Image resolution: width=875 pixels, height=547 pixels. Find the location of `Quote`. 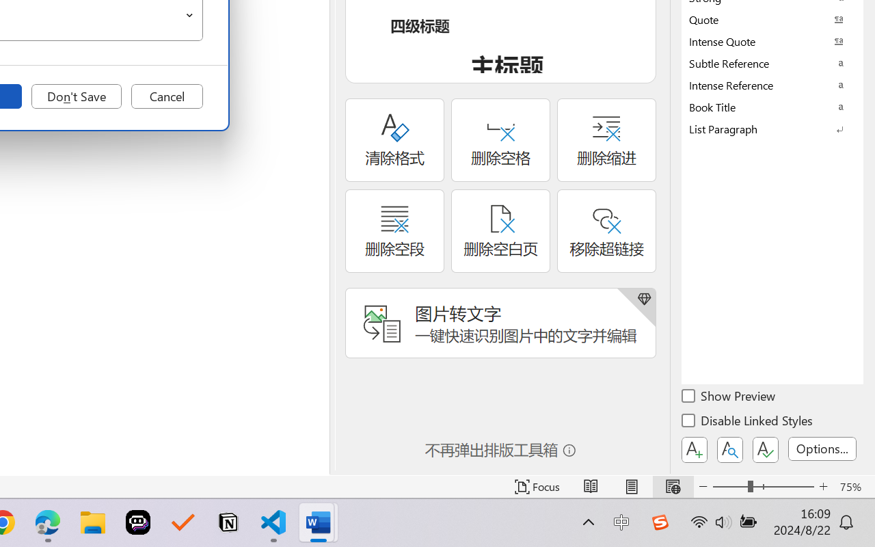

Quote is located at coordinates (772, 19).